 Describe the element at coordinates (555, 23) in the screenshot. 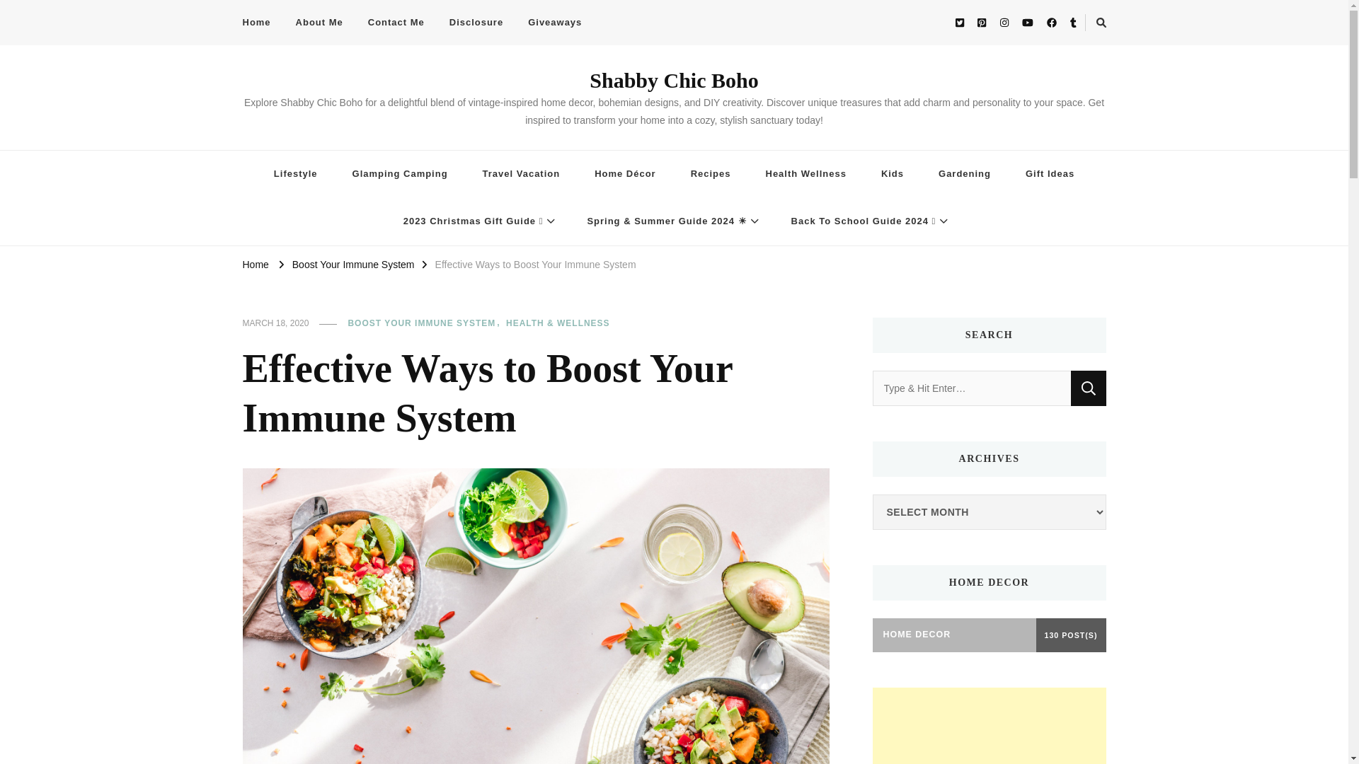

I see `Giveaways` at that location.